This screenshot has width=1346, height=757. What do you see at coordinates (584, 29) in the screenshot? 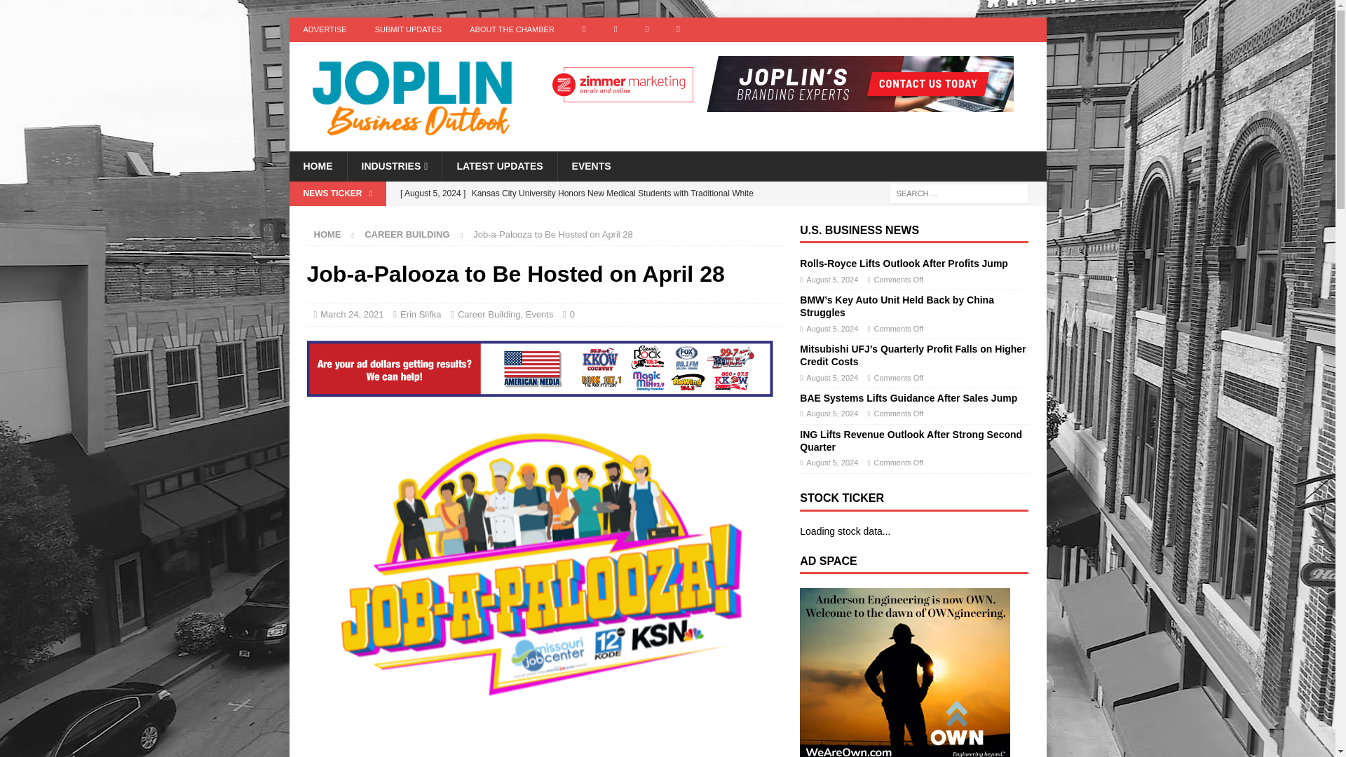
I see `FACEBOOK` at bounding box center [584, 29].